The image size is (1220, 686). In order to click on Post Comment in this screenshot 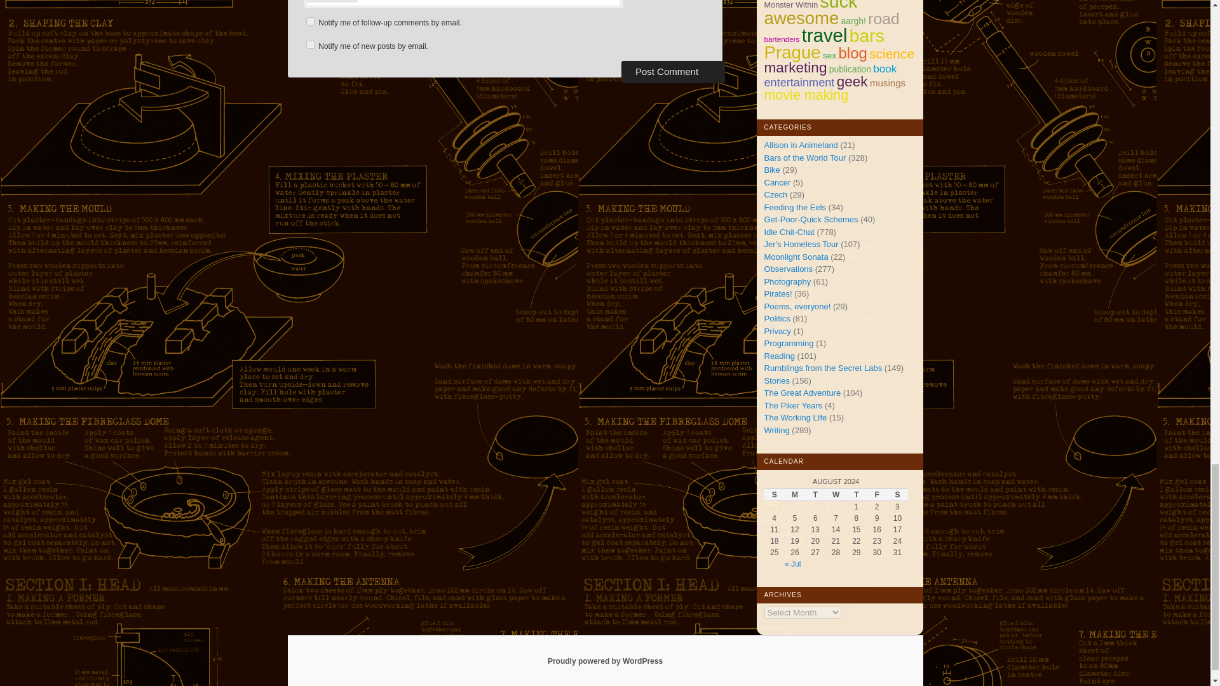, I will do `click(672, 92)`.